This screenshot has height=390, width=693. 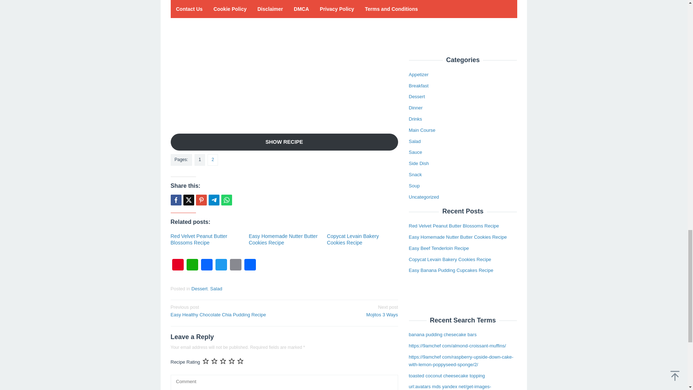 I want to click on Copycat Levain Bakery Cookies Recipe, so click(x=199, y=239).